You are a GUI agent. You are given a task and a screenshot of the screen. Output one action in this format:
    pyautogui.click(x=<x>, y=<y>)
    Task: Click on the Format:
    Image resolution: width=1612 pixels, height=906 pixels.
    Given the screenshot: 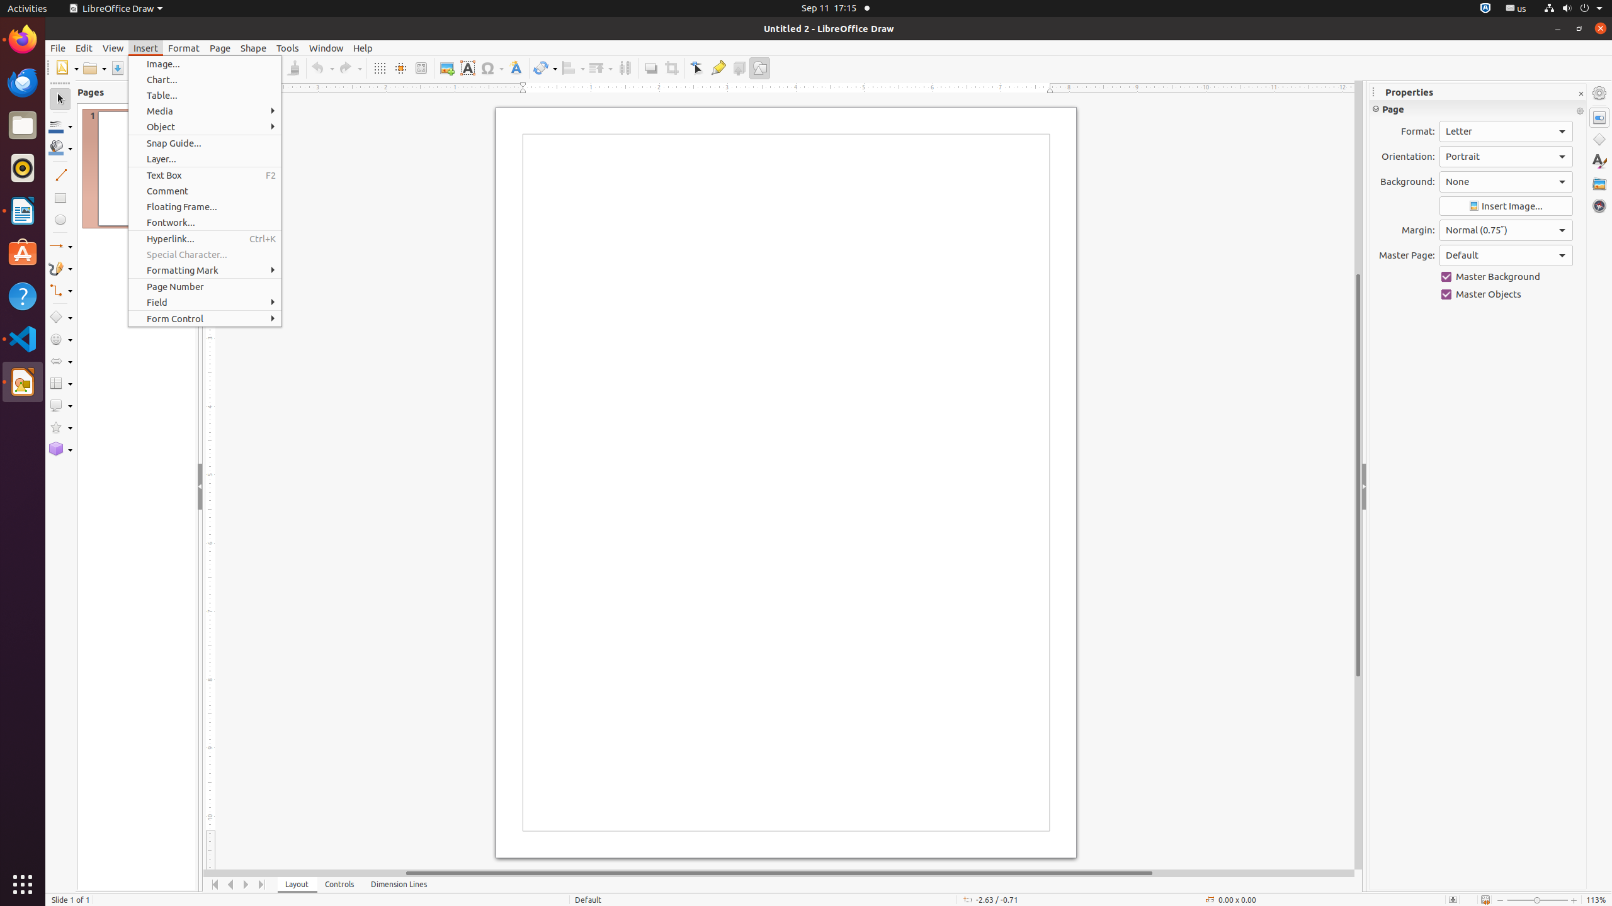 What is the action you would take?
    pyautogui.click(x=1506, y=131)
    